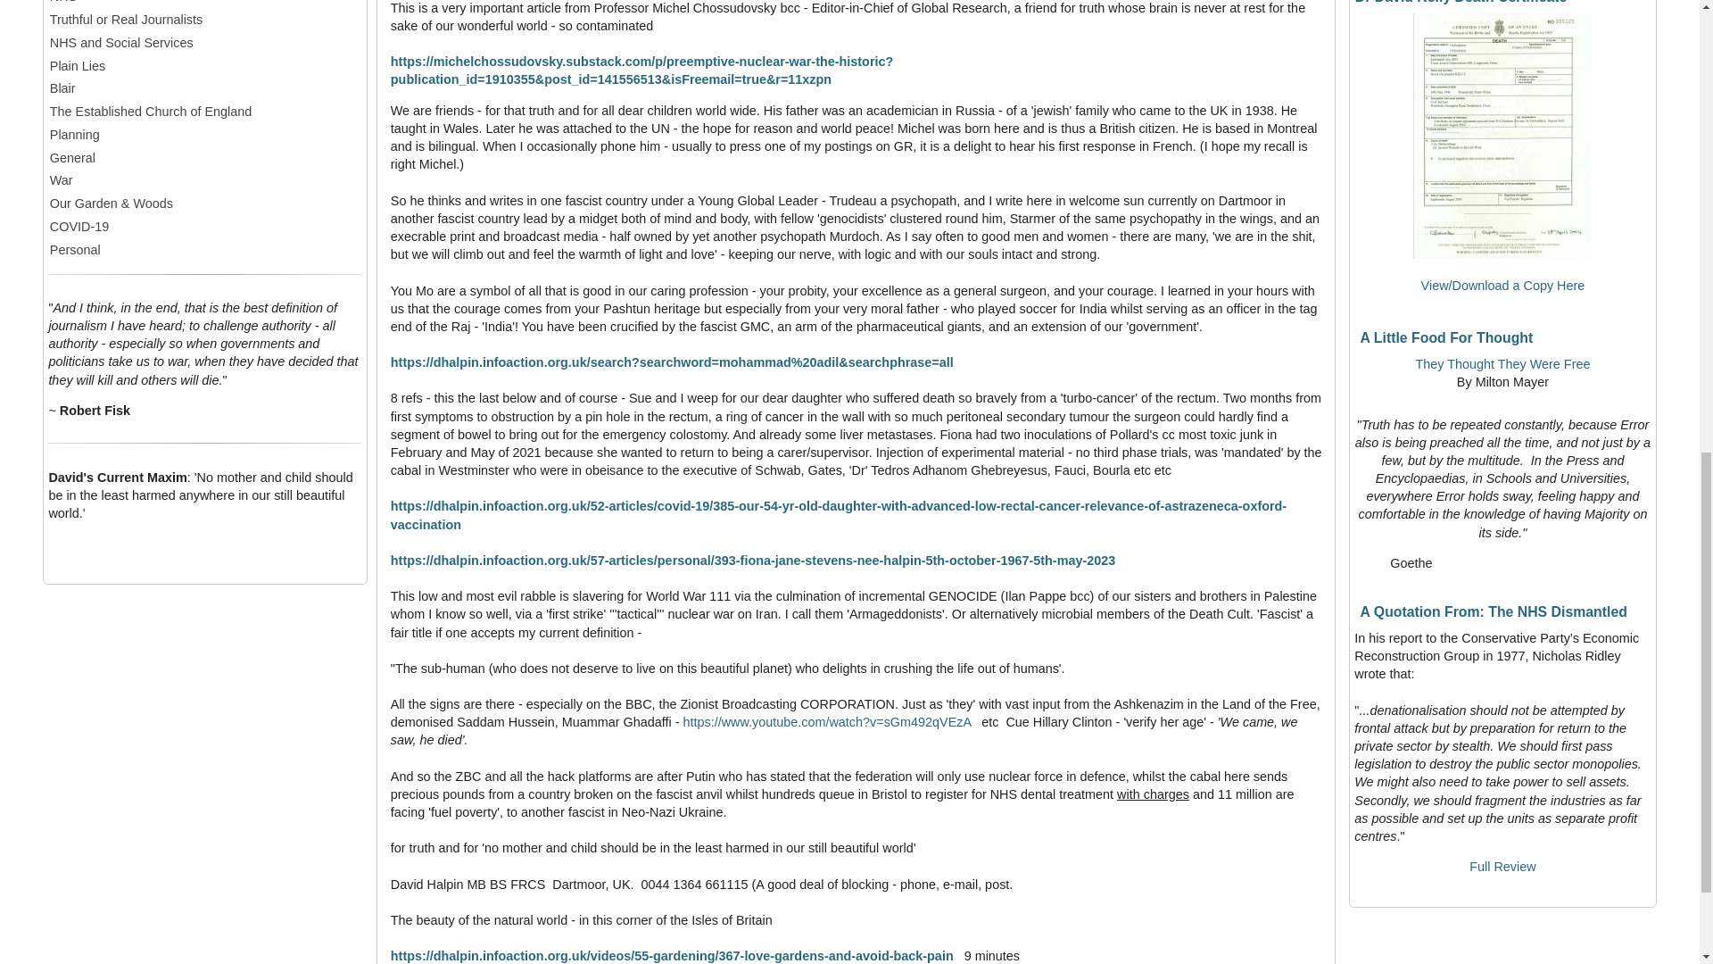 This screenshot has height=964, width=1713. What do you see at coordinates (205, 66) in the screenshot?
I see `Plain Lies` at bounding box center [205, 66].